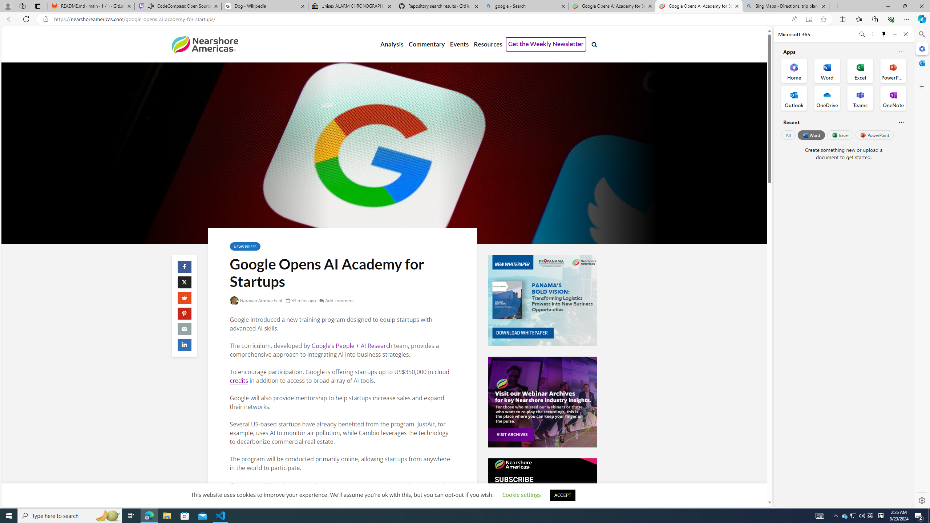 This screenshot has height=523, width=930. Describe the element at coordinates (794, 19) in the screenshot. I see `Read aloud this page (Ctrl+Shift+U)` at that location.